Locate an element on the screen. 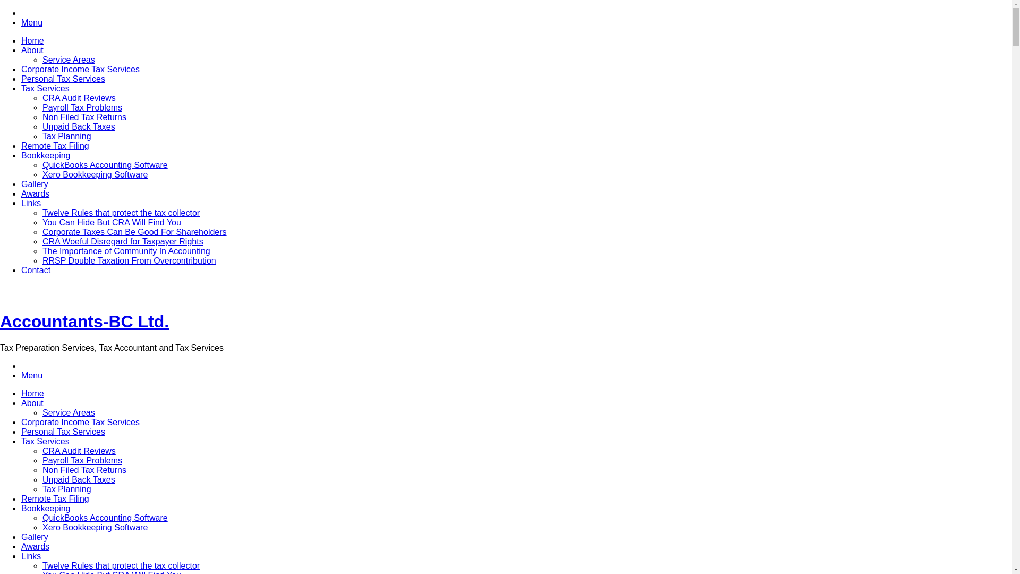 This screenshot has width=1020, height=574. Remote Tax Filing is located at coordinates (55, 146).